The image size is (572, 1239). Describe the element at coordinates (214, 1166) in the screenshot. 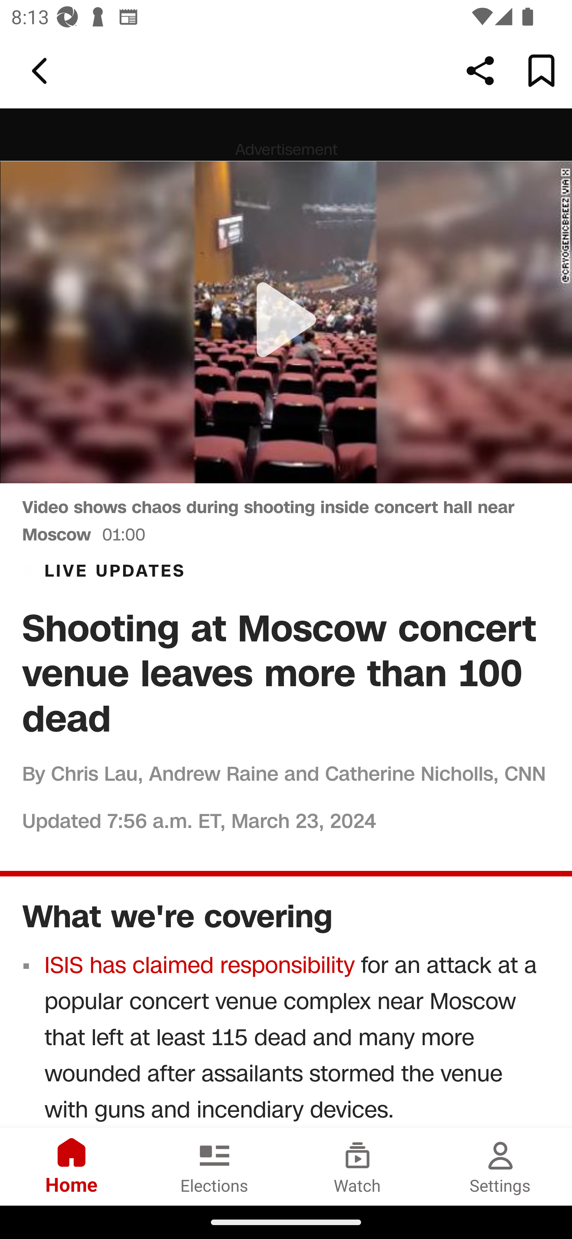

I see `Elections` at that location.